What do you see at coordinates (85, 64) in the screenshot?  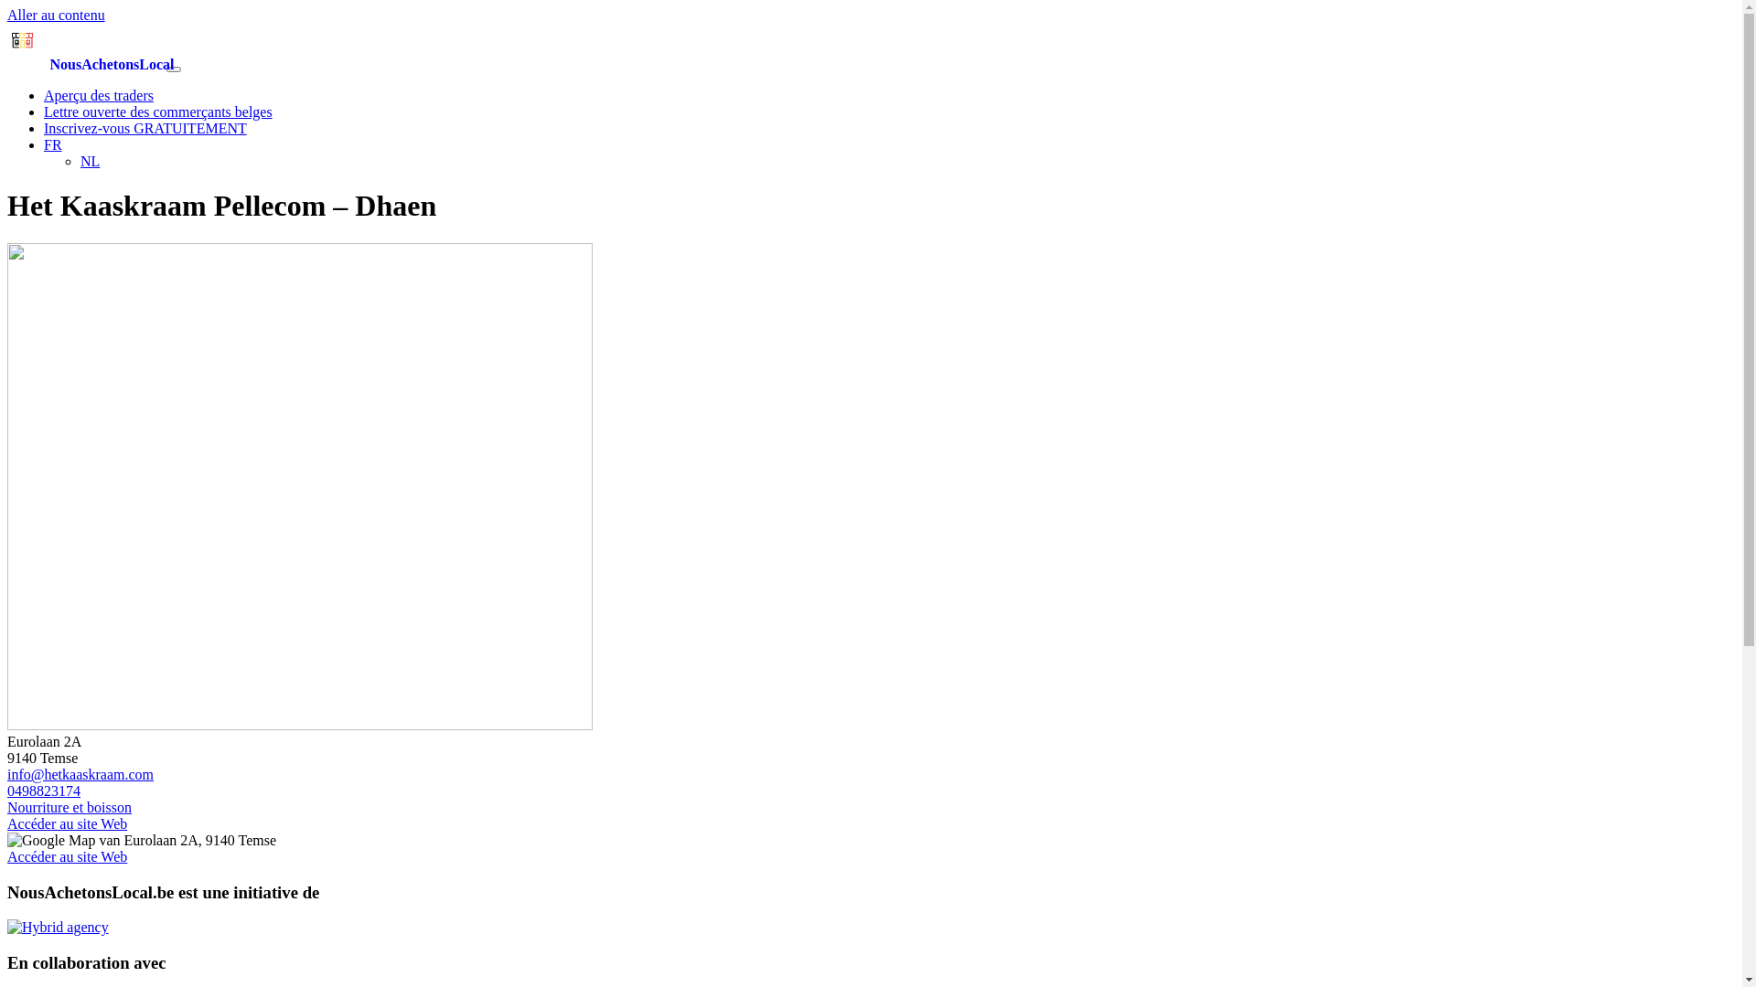 I see `NousAchetonsLocal` at bounding box center [85, 64].